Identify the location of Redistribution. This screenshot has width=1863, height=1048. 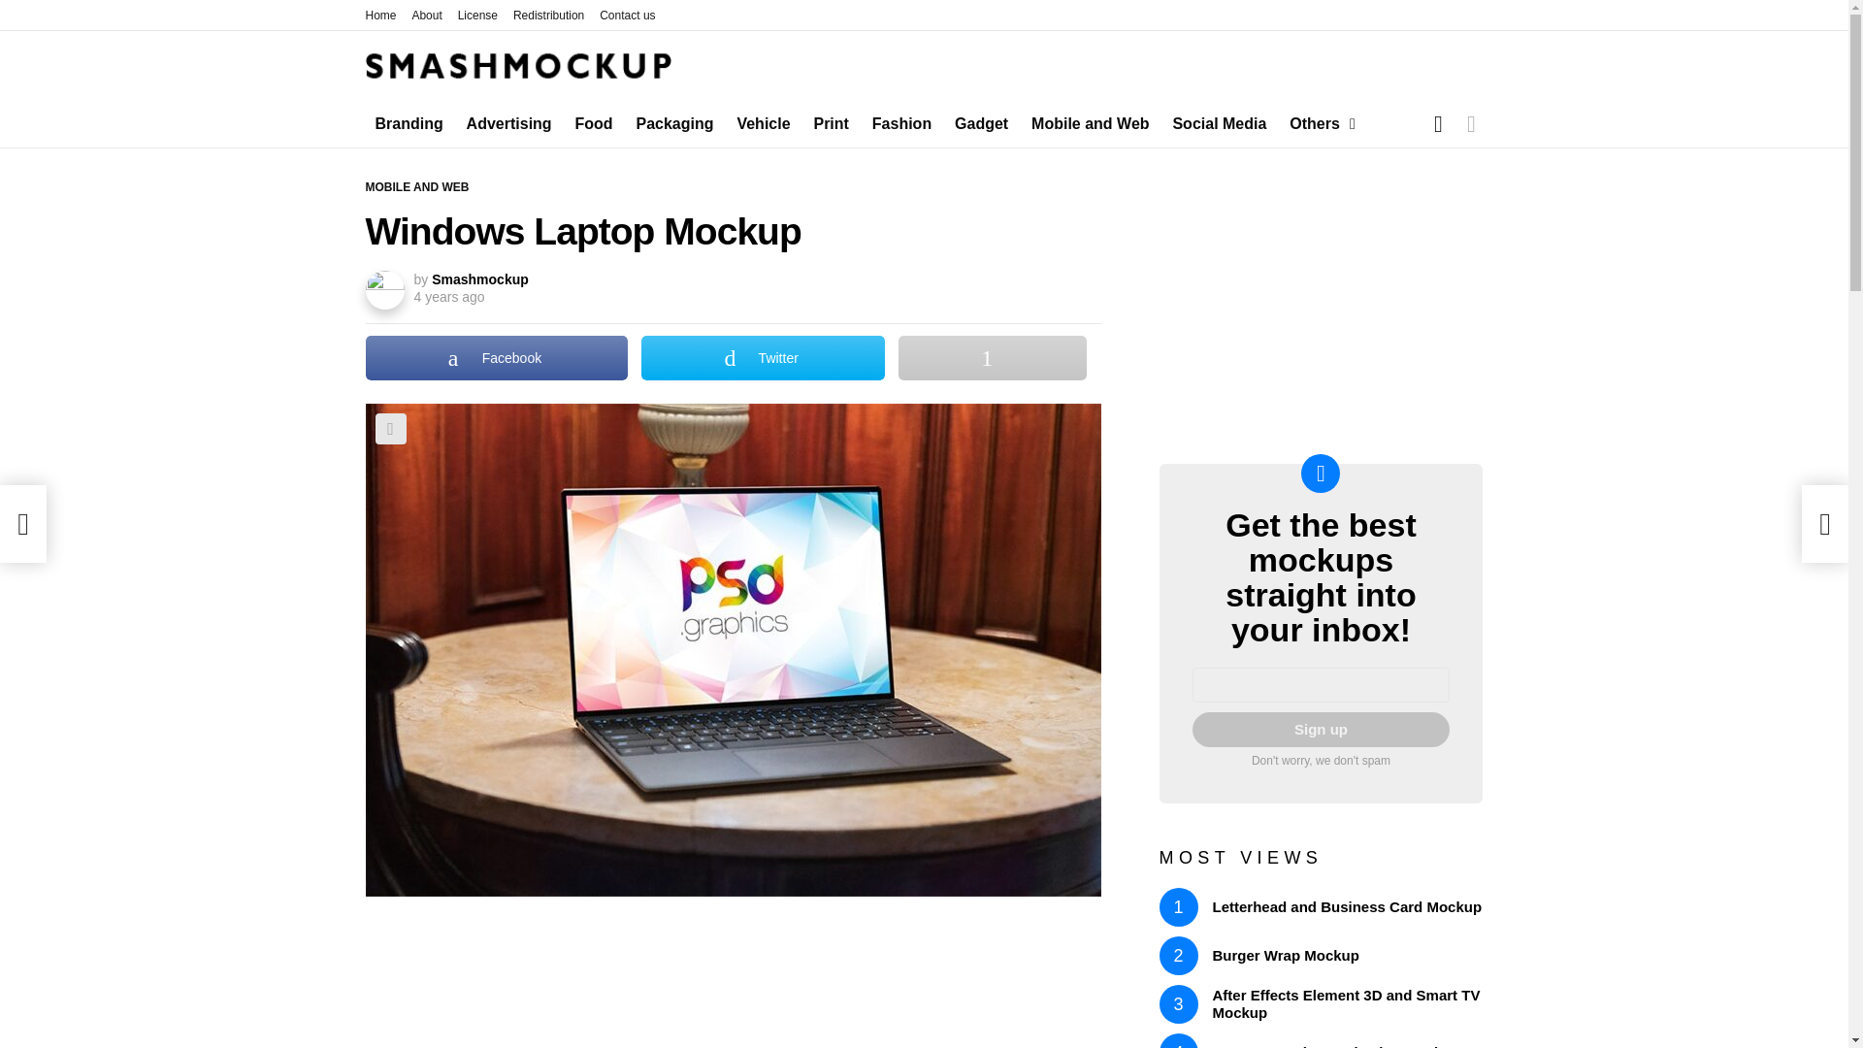
(549, 16).